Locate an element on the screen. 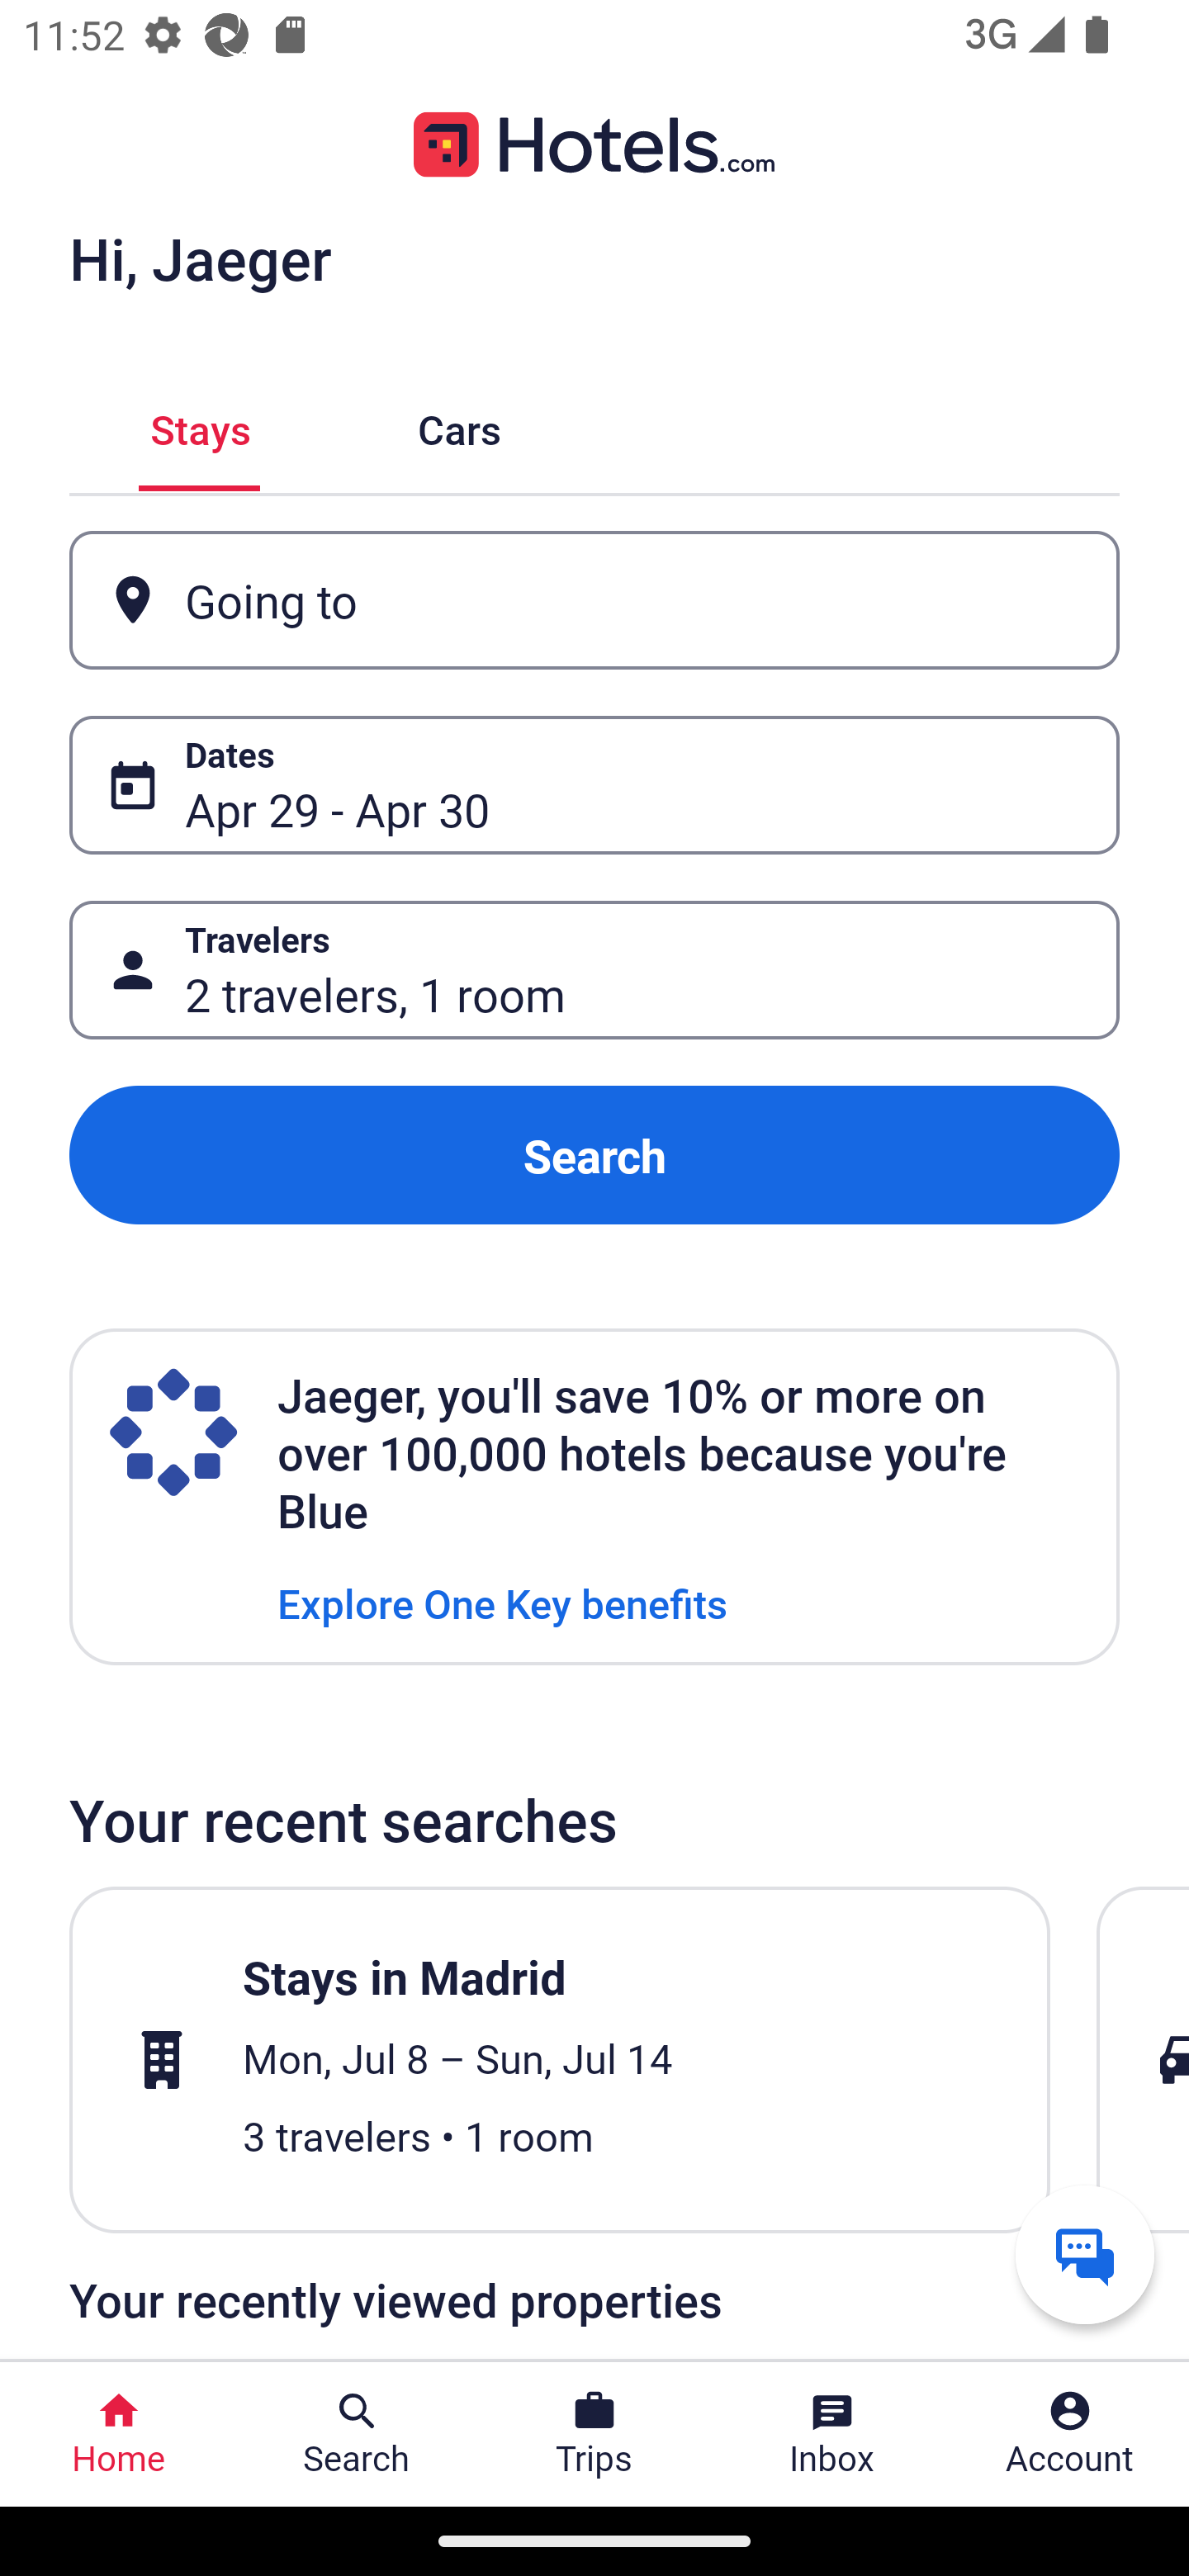 The image size is (1189, 2576). Get help from a virtual agent is located at coordinates (1085, 2254).